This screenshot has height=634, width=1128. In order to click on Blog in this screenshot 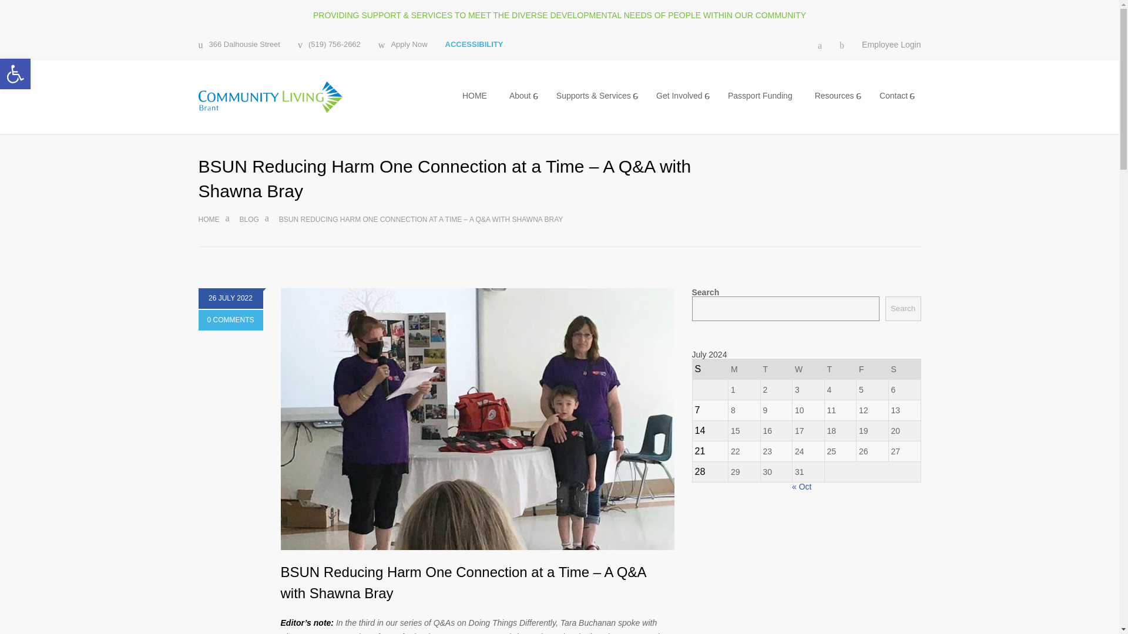, I will do `click(475, 95)`.